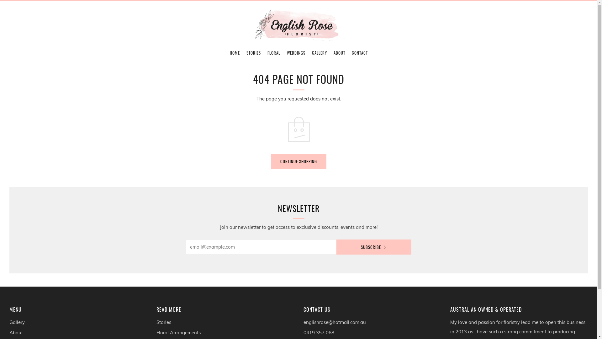 This screenshot has height=339, width=602. I want to click on About, so click(16, 333).